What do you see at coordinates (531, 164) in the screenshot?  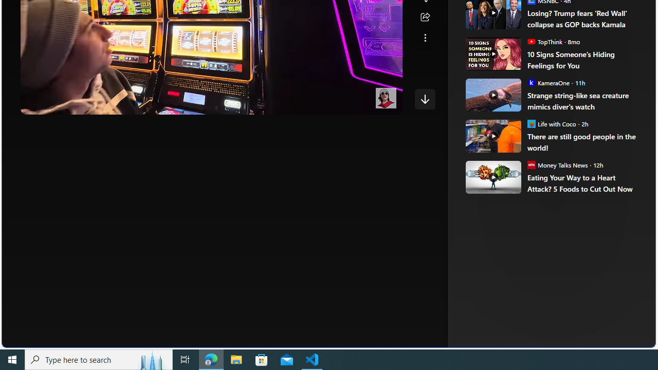 I see `Money Talks News` at bounding box center [531, 164].